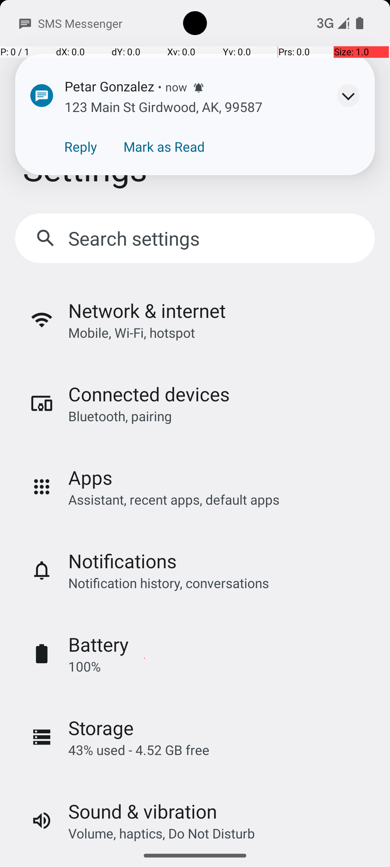 The image size is (390, 867). Describe the element at coordinates (164, 147) in the screenshot. I see `Mark as Read` at that location.